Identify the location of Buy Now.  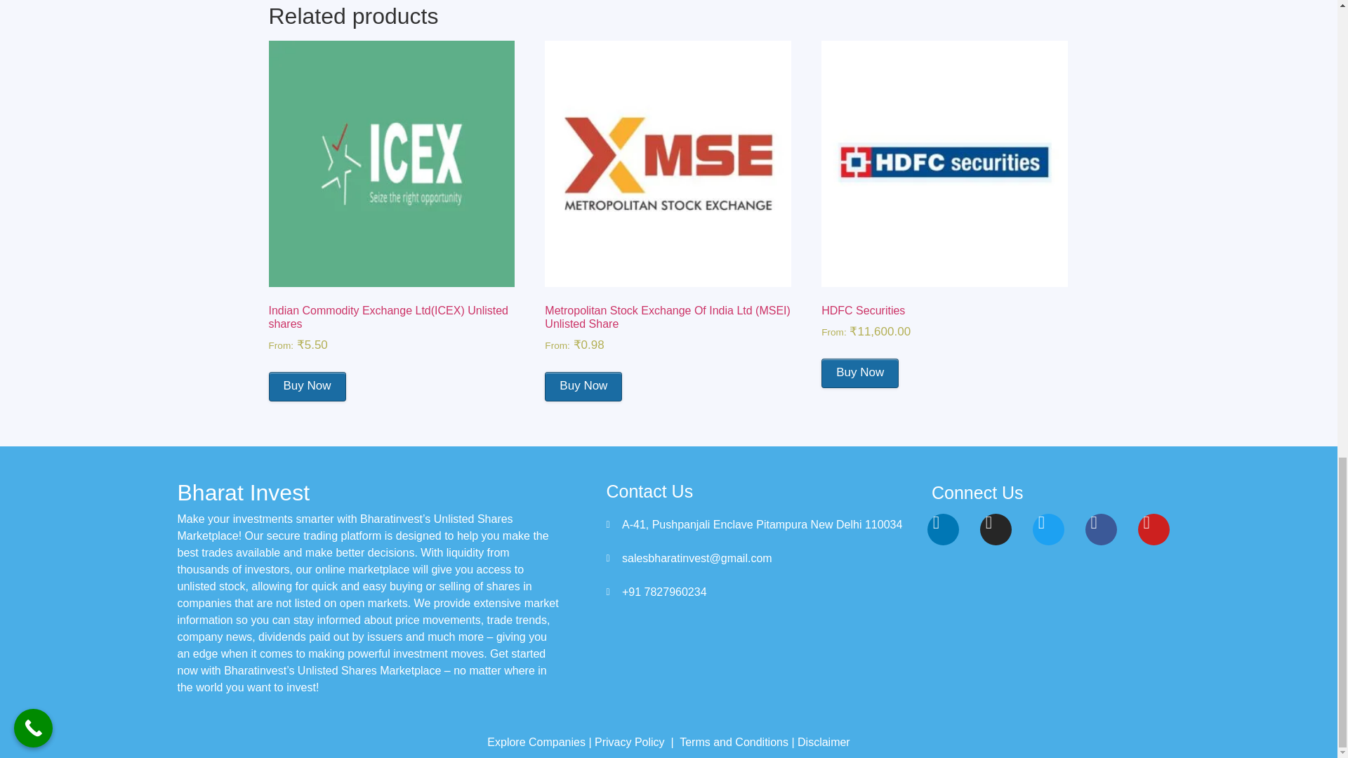
(306, 387).